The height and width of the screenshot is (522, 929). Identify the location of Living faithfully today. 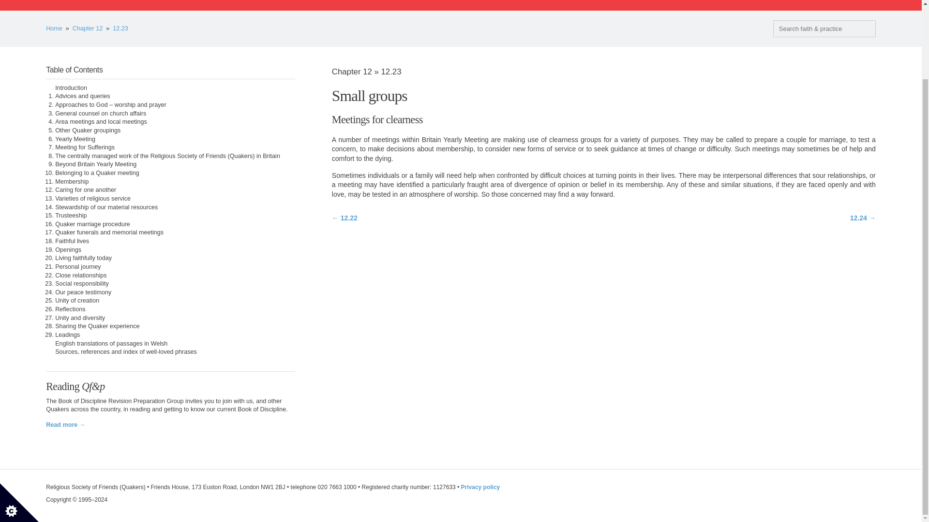
(83, 258).